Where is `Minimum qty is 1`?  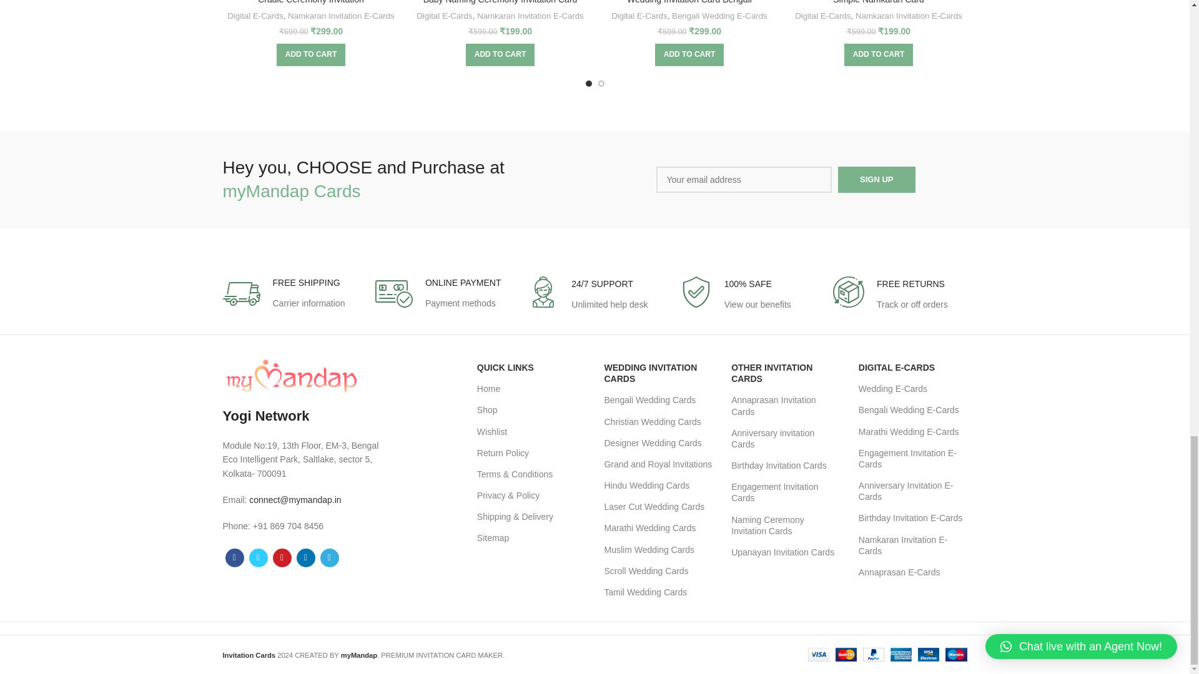
Minimum qty is 1 is located at coordinates (878, 55).